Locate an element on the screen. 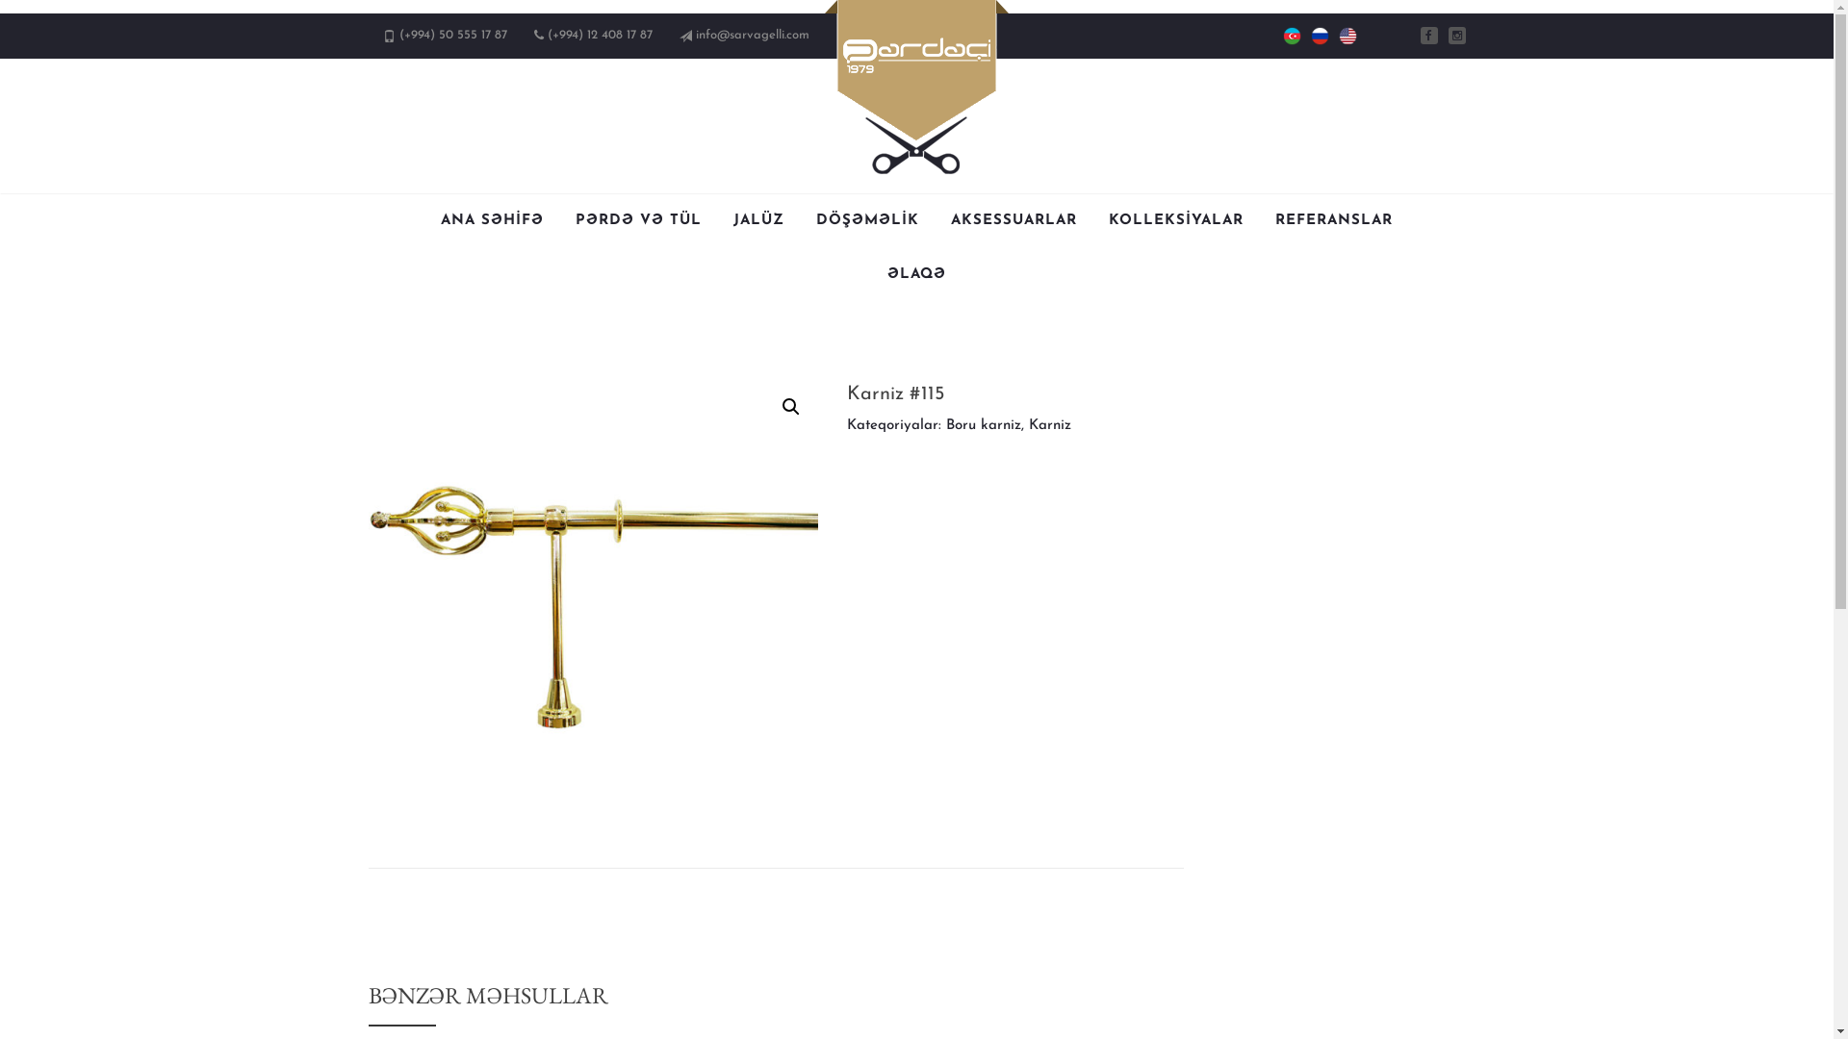 This screenshot has width=1848, height=1039. renso (16) is located at coordinates (593, 604).